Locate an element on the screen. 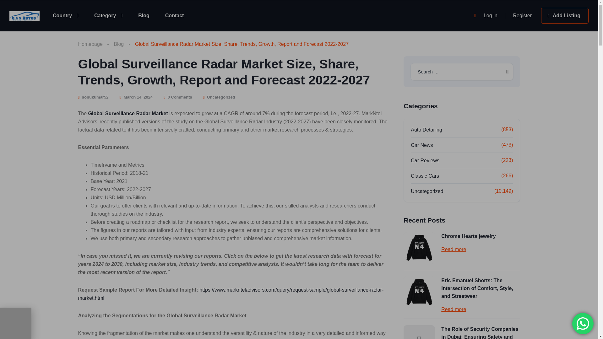 The width and height of the screenshot is (603, 339). Add Listing is located at coordinates (565, 15).